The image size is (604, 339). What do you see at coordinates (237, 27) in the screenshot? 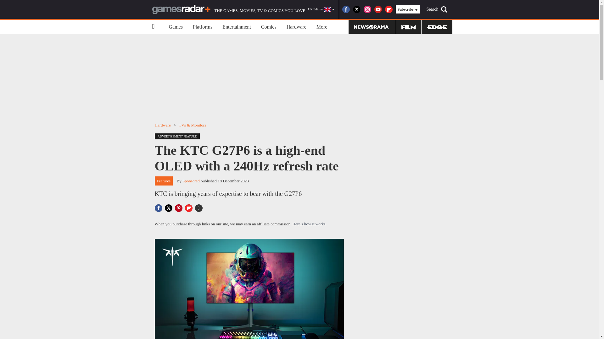
I see `Entertainment` at bounding box center [237, 27].